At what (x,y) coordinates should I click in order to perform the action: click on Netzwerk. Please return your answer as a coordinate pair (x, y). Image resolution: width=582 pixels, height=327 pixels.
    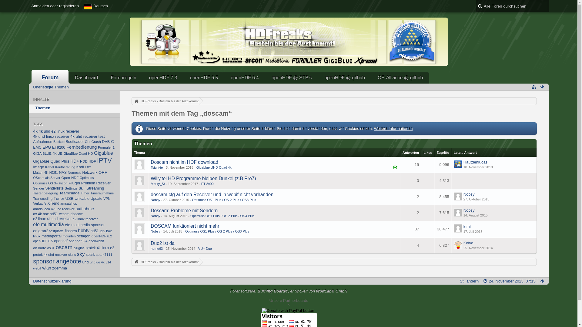
    Looking at the image, I should click on (90, 173).